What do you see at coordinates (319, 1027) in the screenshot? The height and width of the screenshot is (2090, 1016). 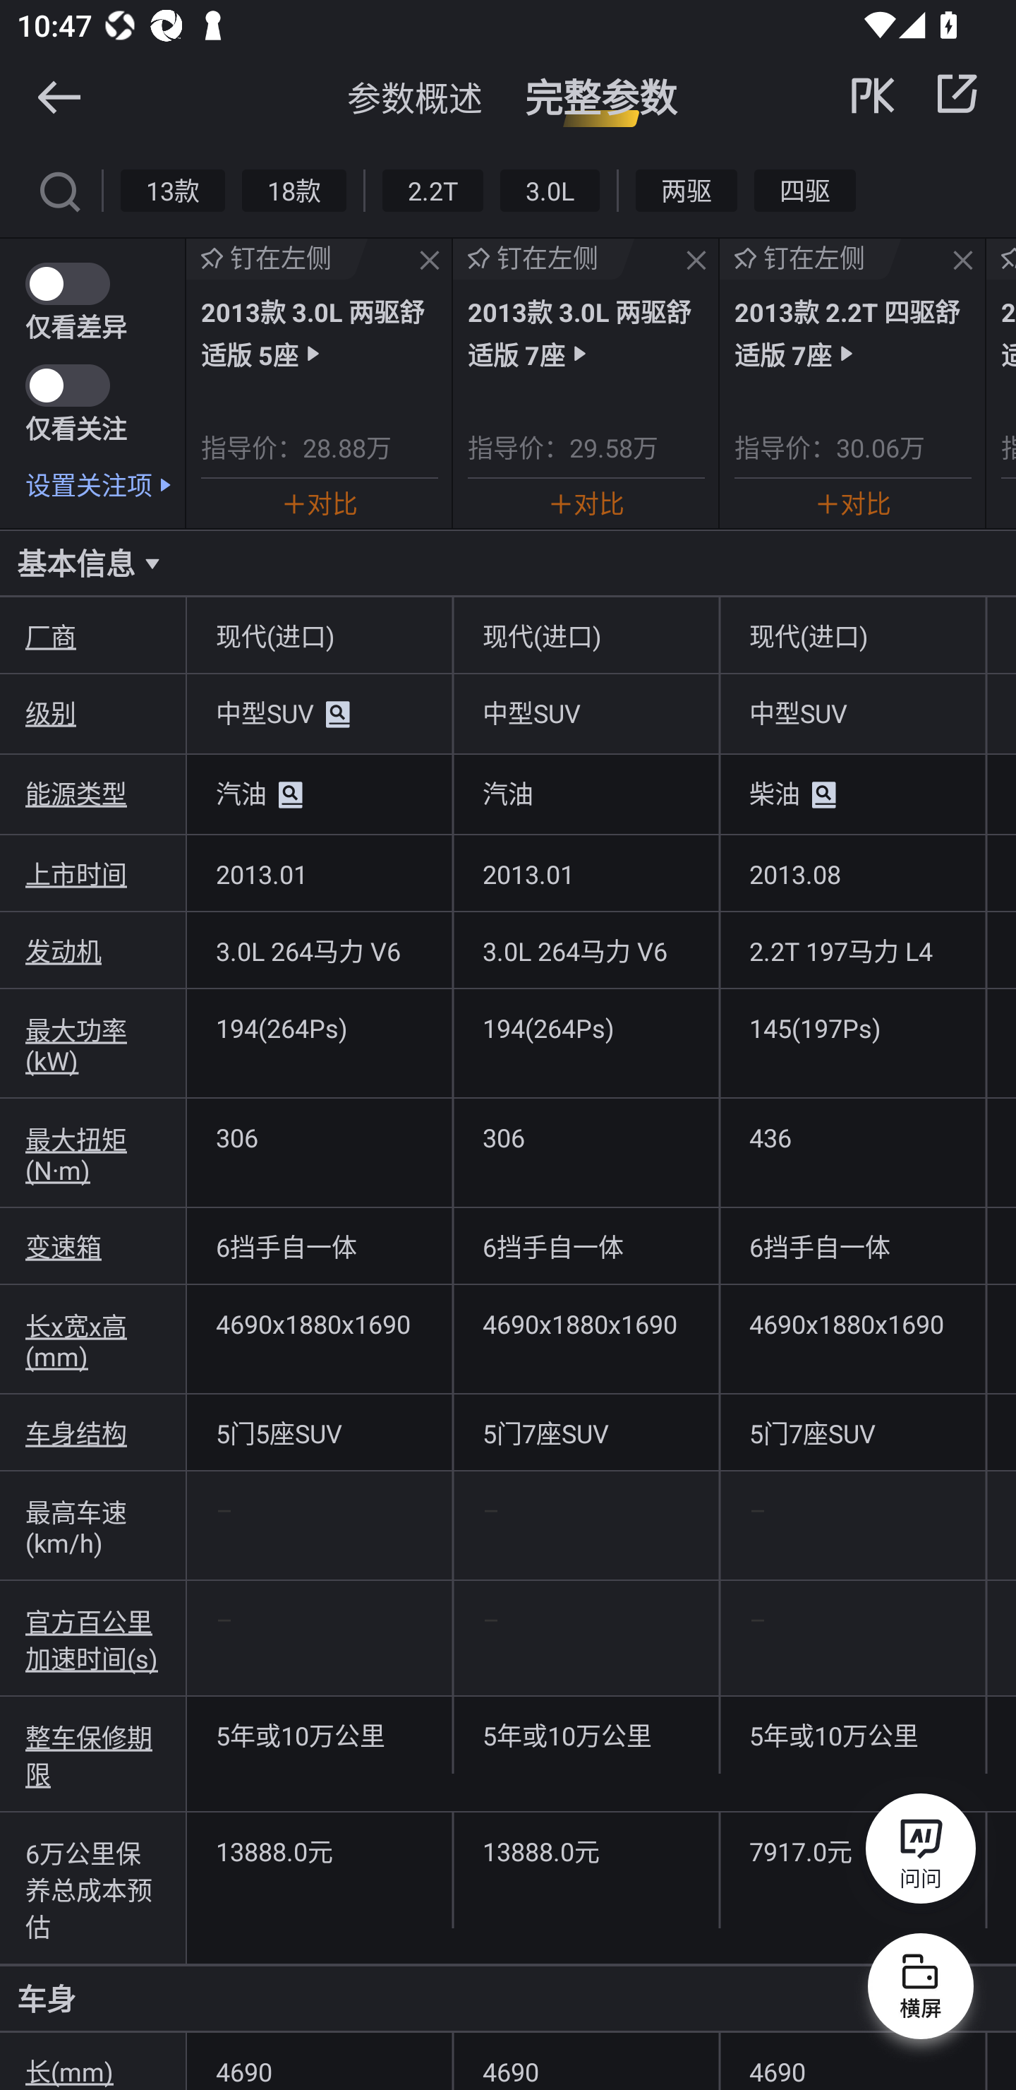 I see `194(264Ps)` at bounding box center [319, 1027].